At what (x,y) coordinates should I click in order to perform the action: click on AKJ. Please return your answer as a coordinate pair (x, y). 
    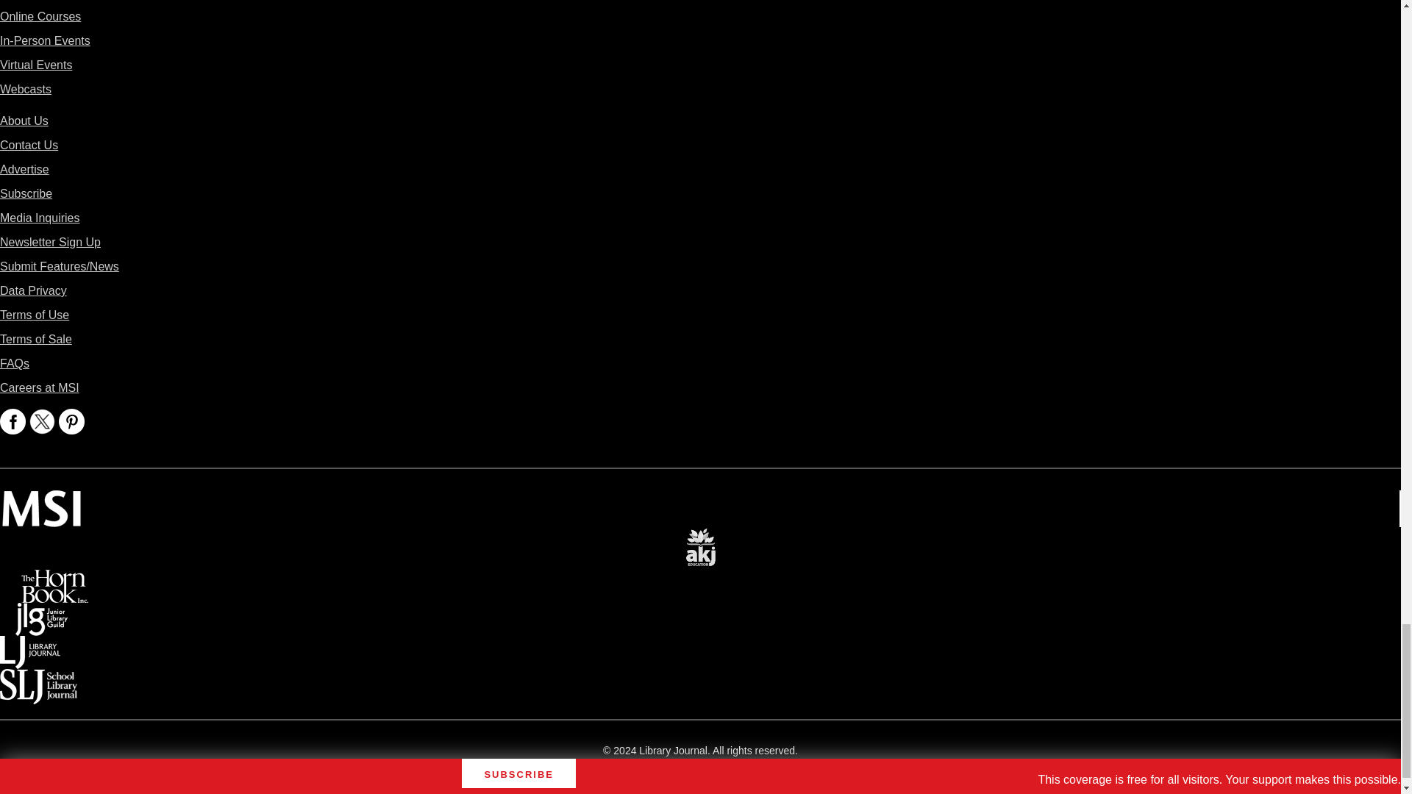
    Looking at the image, I should click on (700, 537).